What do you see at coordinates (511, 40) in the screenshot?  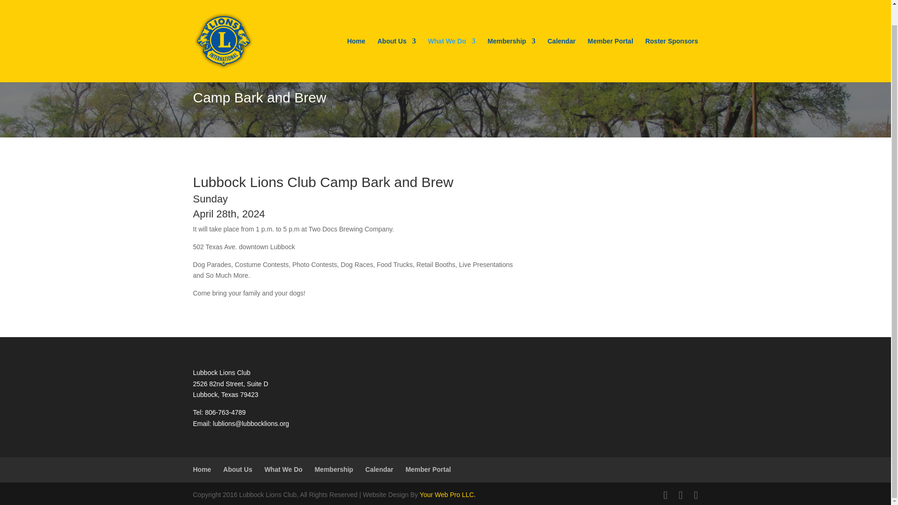 I see `Membership` at bounding box center [511, 40].